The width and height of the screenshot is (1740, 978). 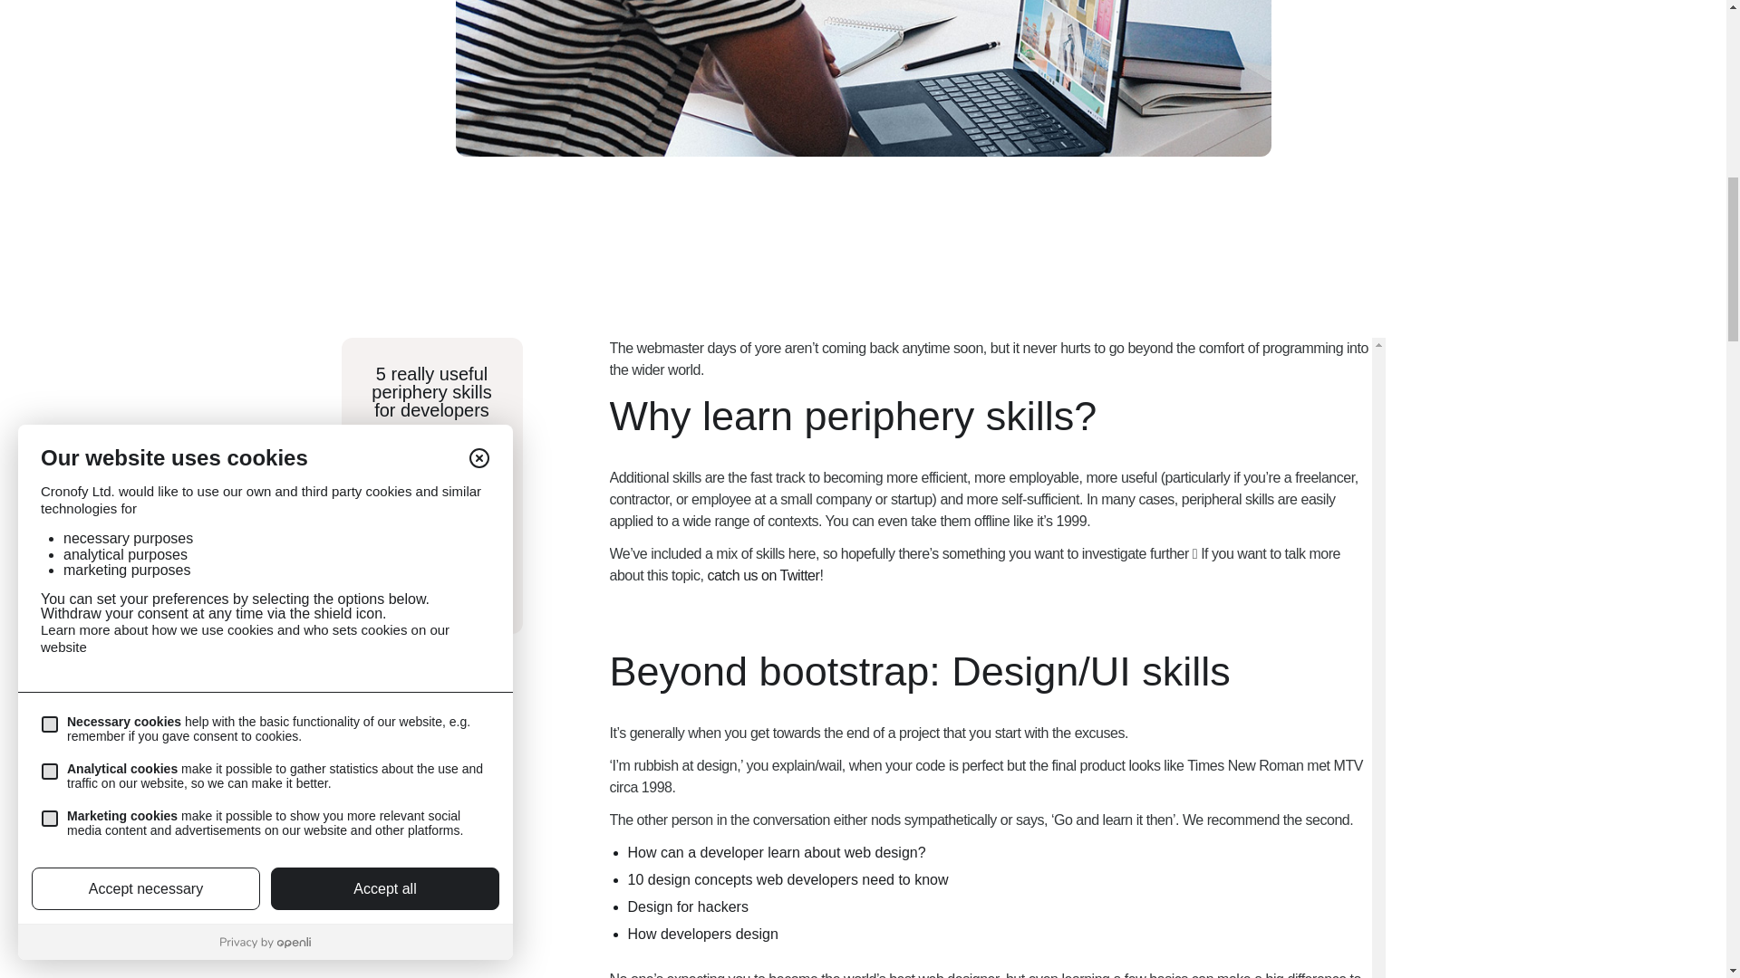 I want to click on Design for hackers, so click(x=763, y=575).